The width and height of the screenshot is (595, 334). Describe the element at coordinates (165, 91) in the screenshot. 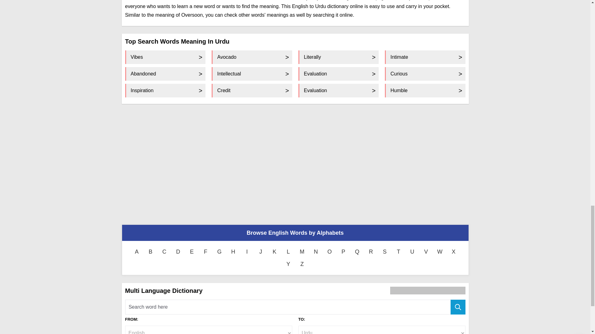

I see `Inspiration` at that location.